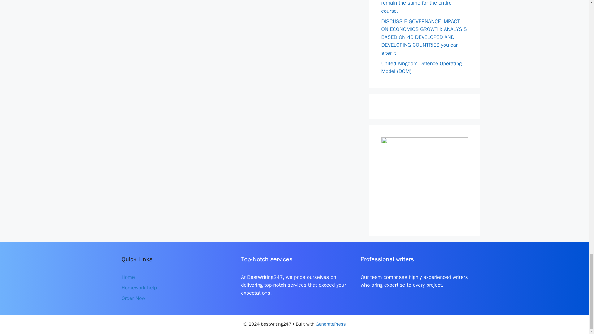  Describe the element at coordinates (133, 298) in the screenshot. I see `Order Now` at that location.